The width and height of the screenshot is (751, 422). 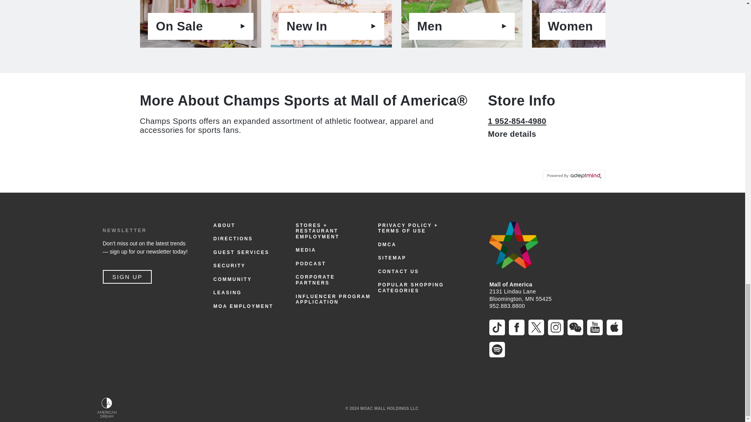 I want to click on MoA-Social-Media-Twitter, so click(x=595, y=327).